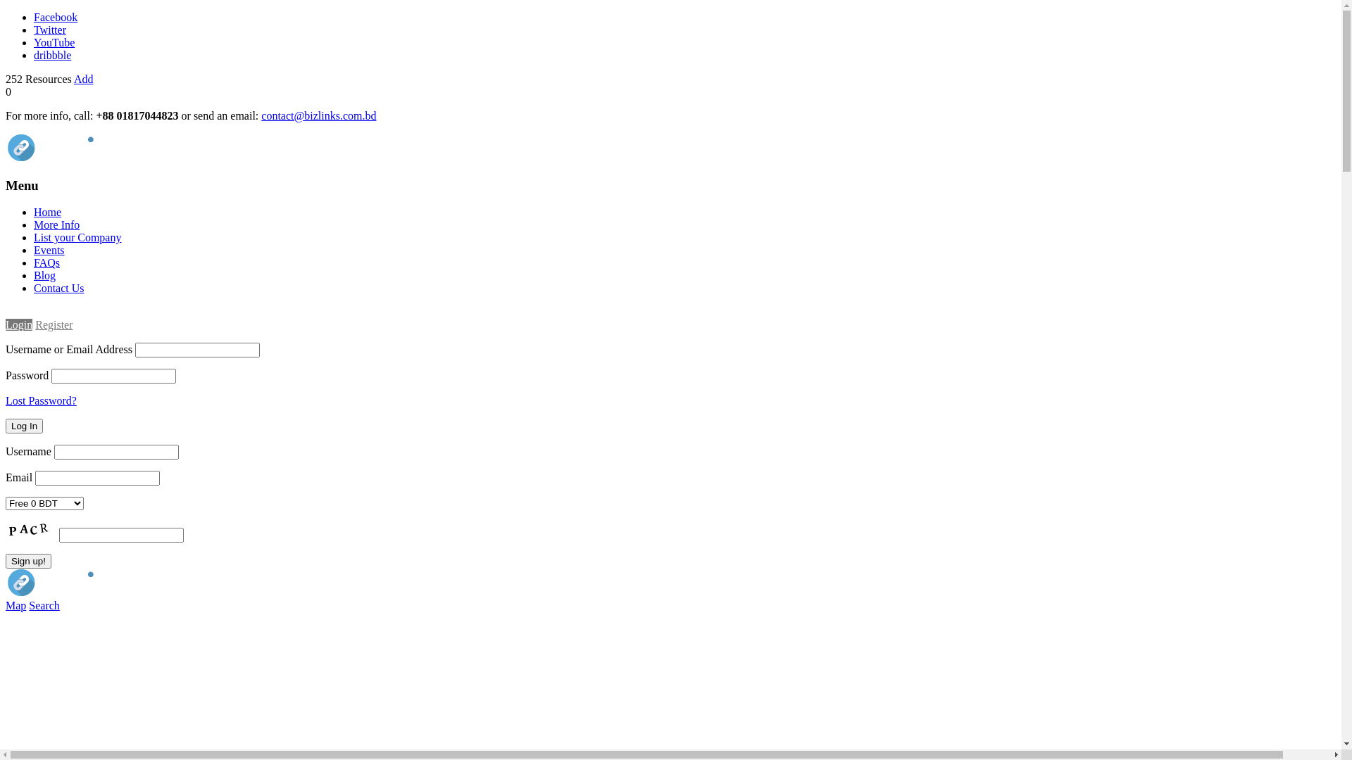 Image resolution: width=1352 pixels, height=760 pixels. What do you see at coordinates (19, 312) in the screenshot?
I see `Login` at bounding box center [19, 312].